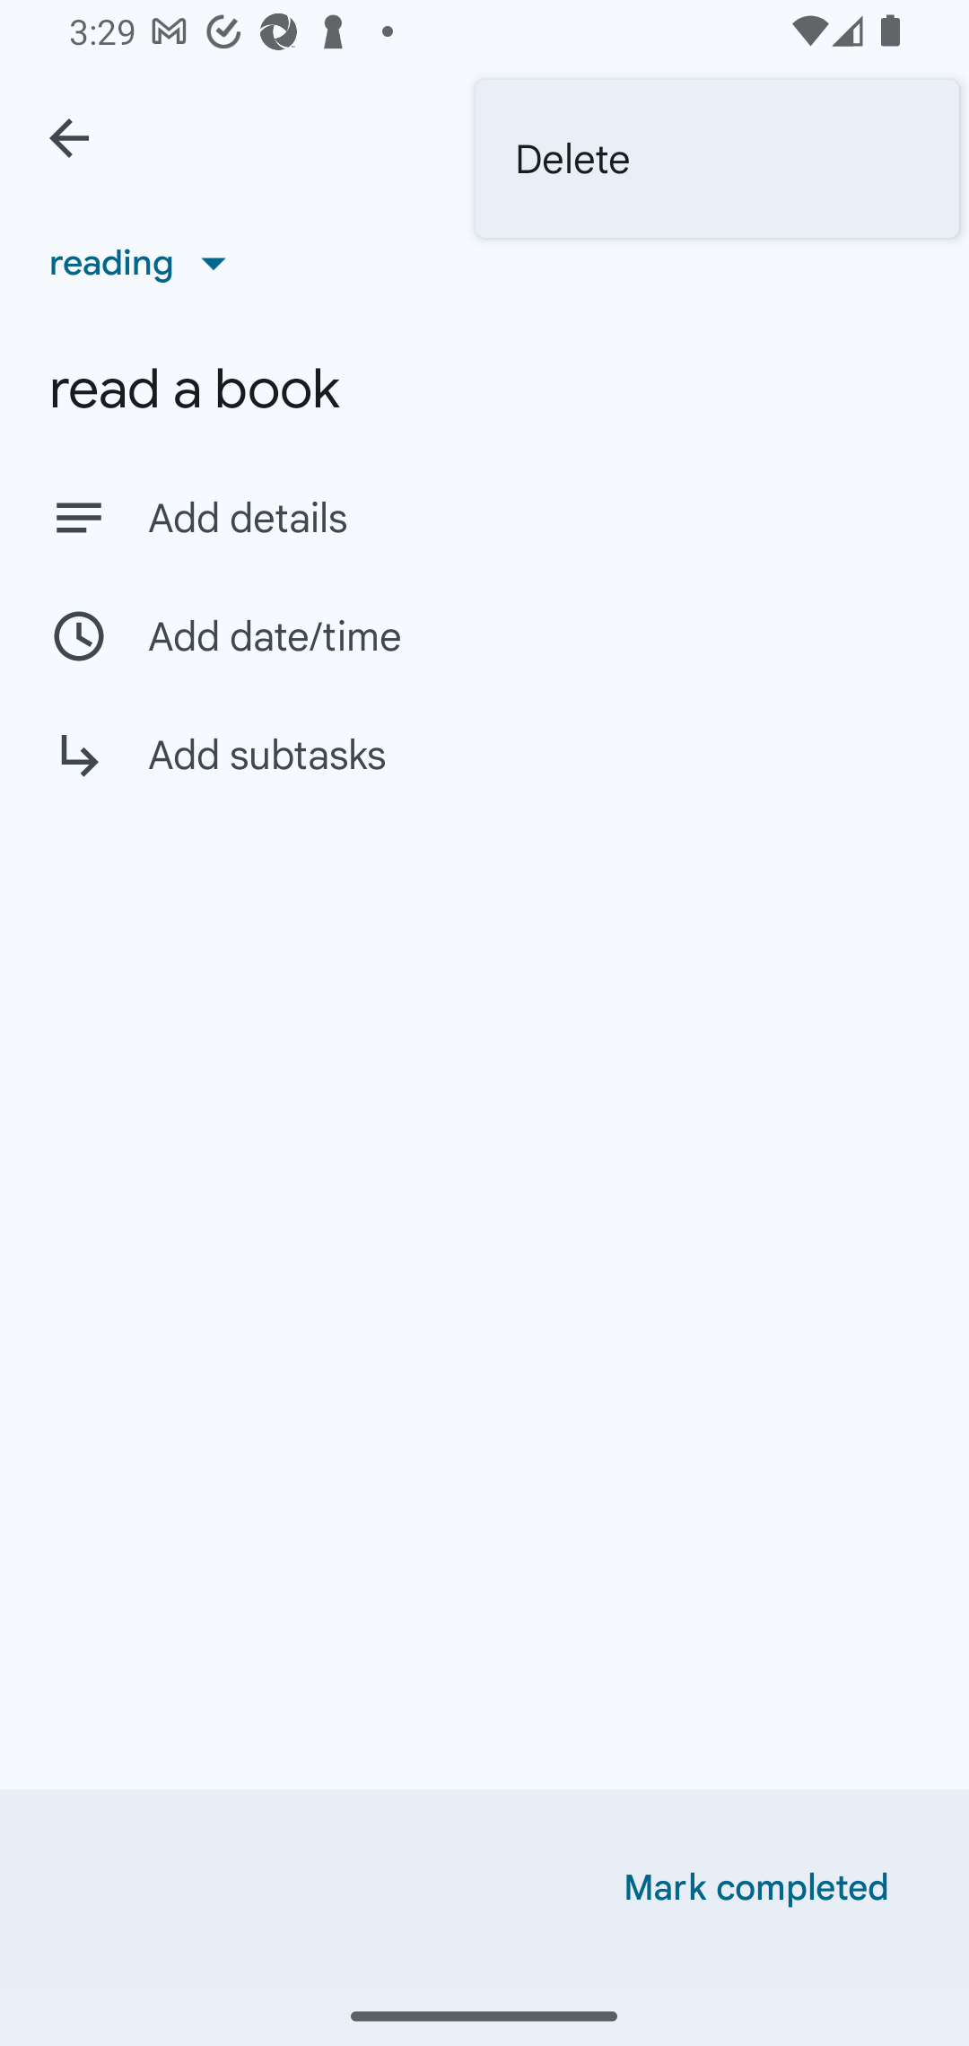  Describe the element at coordinates (718, 159) in the screenshot. I see `Delete` at that location.